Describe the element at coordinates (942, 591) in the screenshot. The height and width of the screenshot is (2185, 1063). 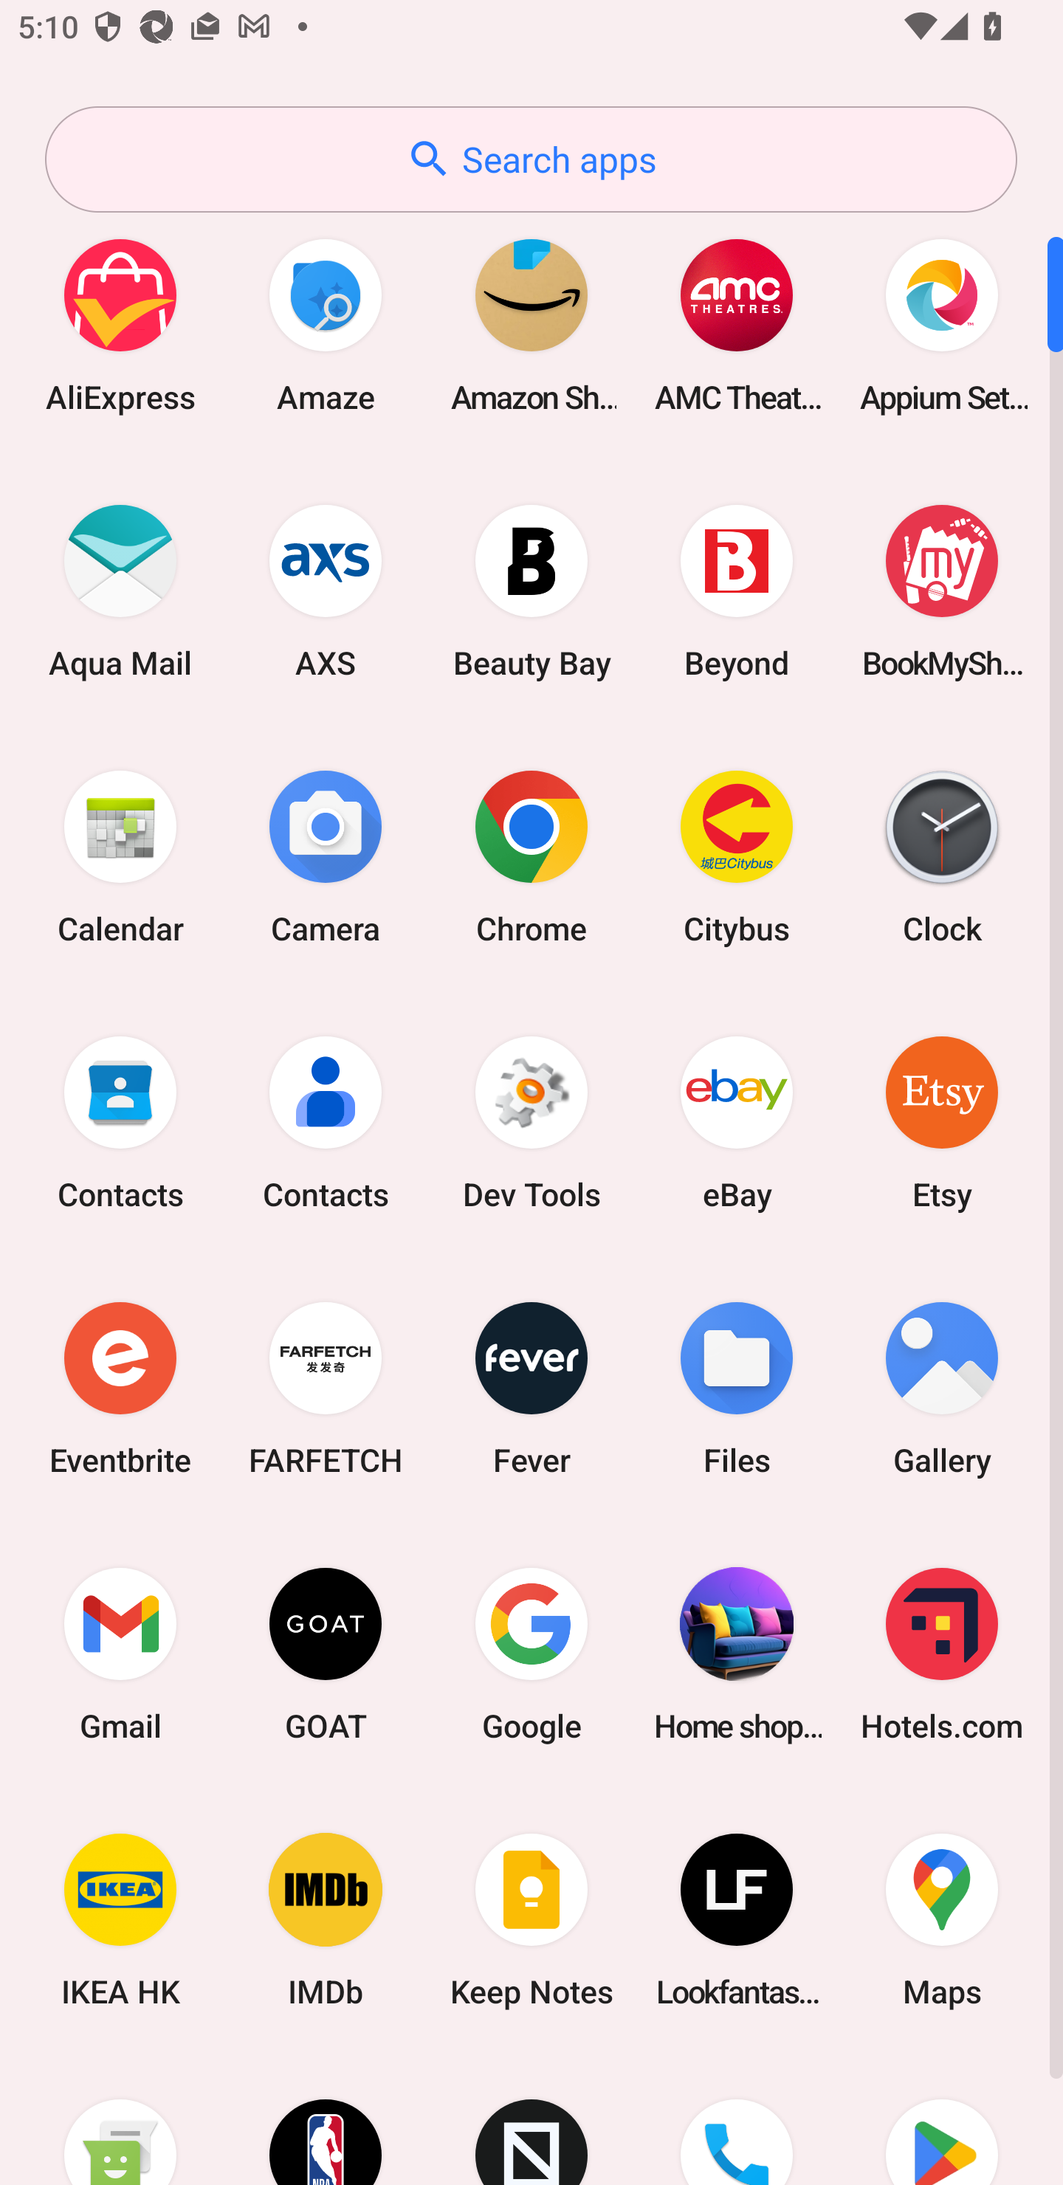
I see `BookMyShow` at that location.